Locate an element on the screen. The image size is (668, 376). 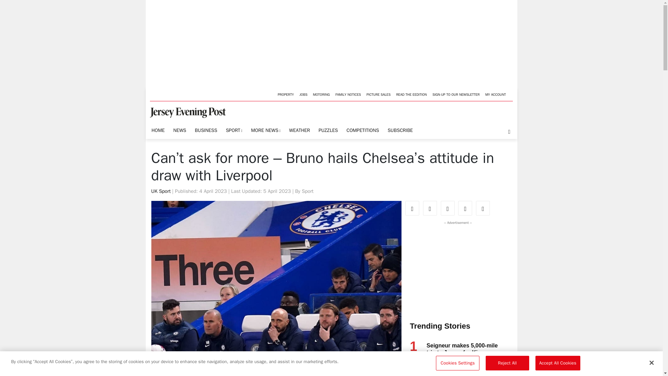
COMPETITIONS is located at coordinates (363, 131).